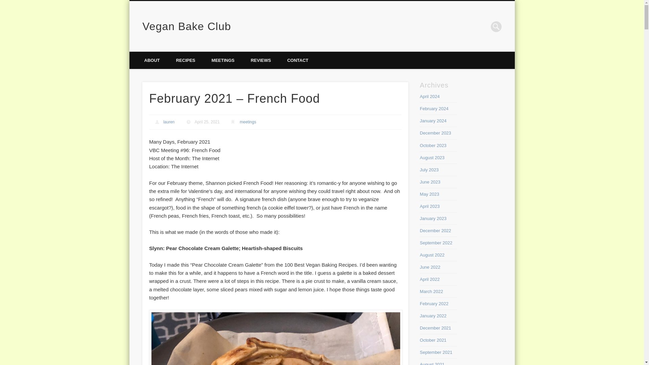 This screenshot has height=365, width=649. Describe the element at coordinates (430, 96) in the screenshot. I see `April 2024` at that location.